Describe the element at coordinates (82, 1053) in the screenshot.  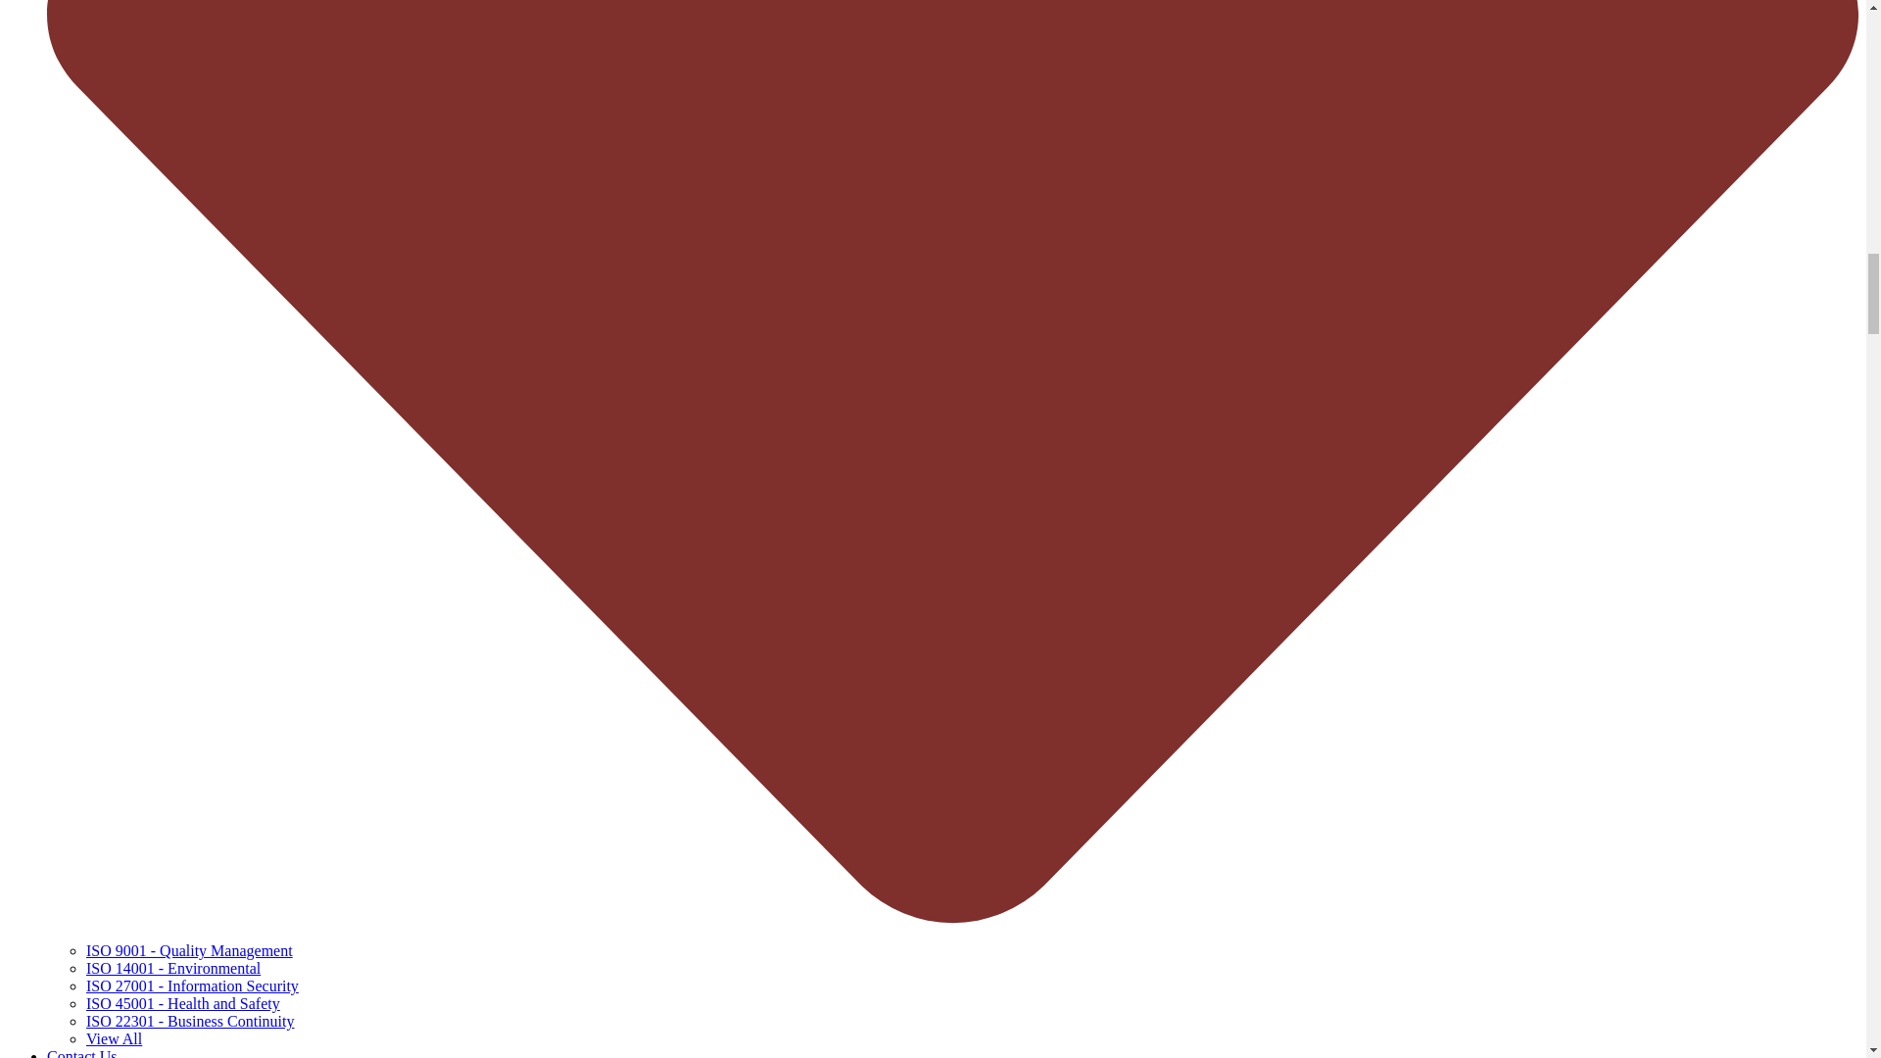
I see `Contact Us` at that location.